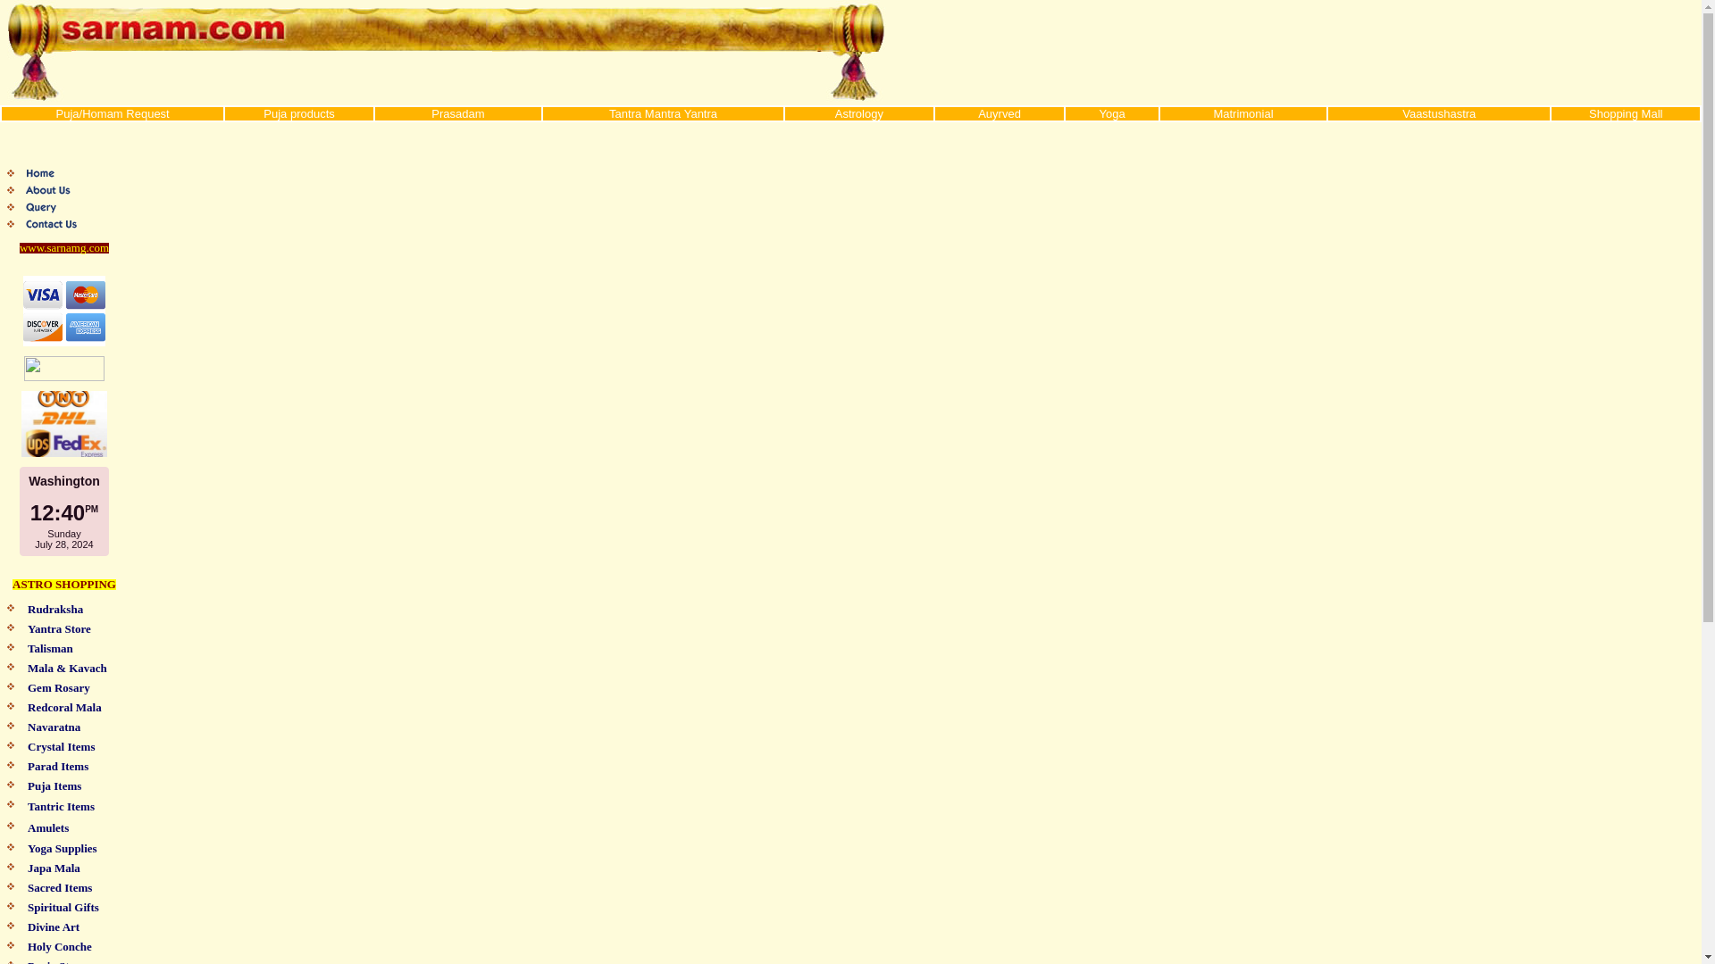 The image size is (1715, 964). Describe the element at coordinates (59, 947) in the screenshot. I see `Holy Conche` at that location.